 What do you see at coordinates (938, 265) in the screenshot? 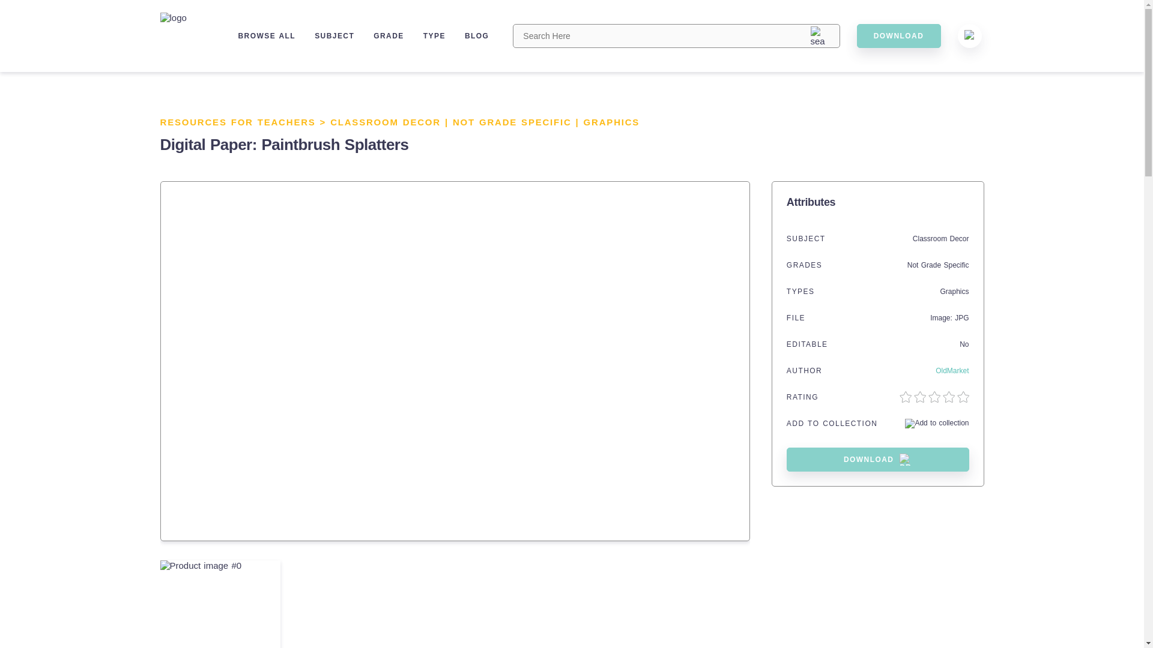
I see `Not Grade Specific` at bounding box center [938, 265].